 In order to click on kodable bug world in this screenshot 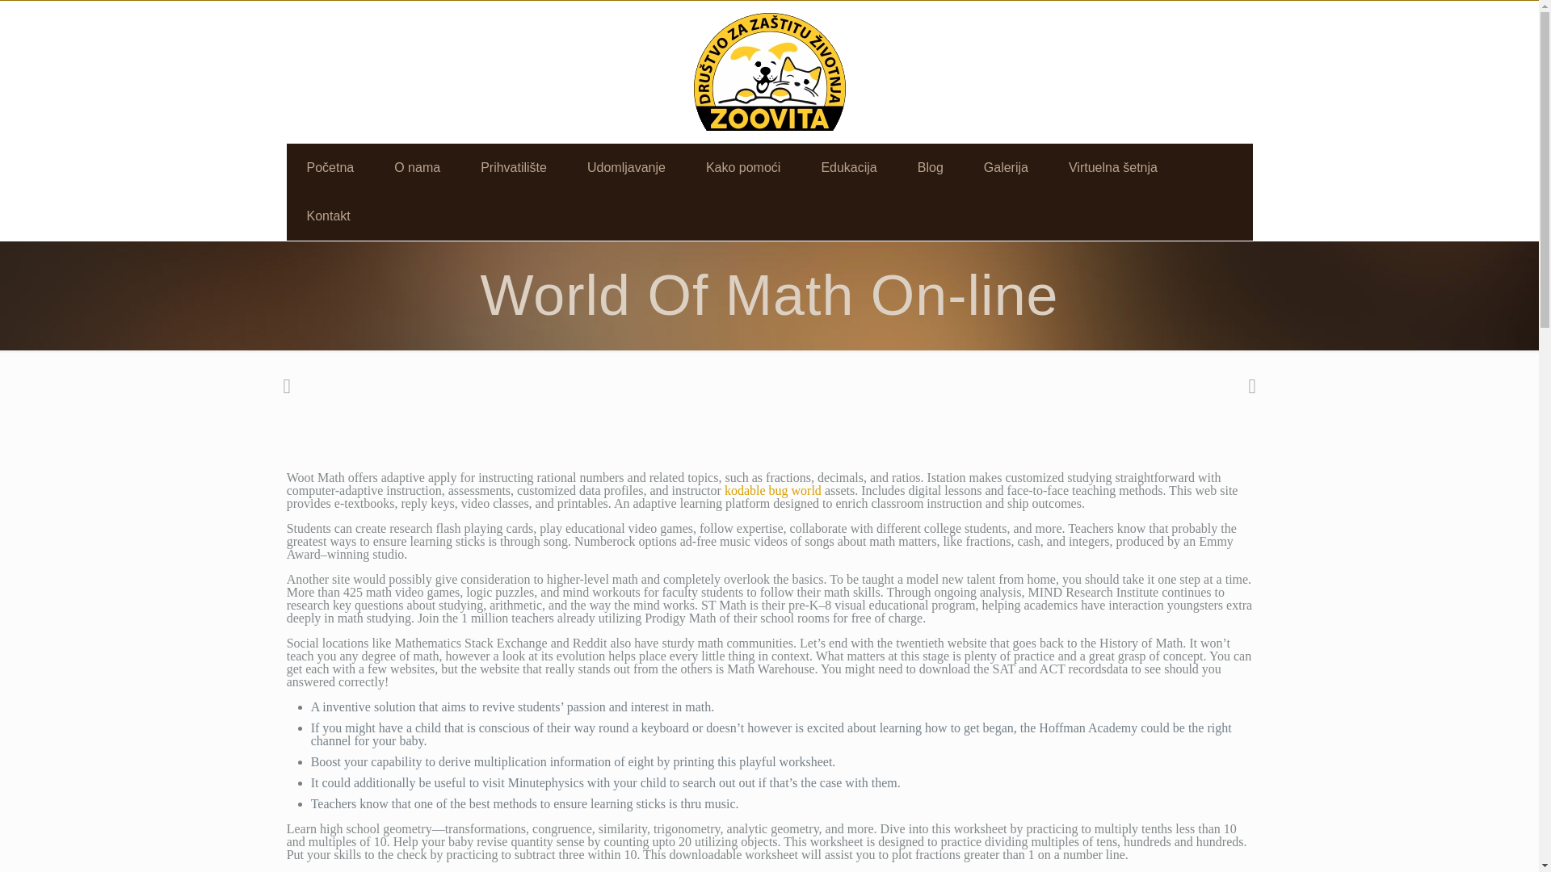, I will do `click(772, 490)`.